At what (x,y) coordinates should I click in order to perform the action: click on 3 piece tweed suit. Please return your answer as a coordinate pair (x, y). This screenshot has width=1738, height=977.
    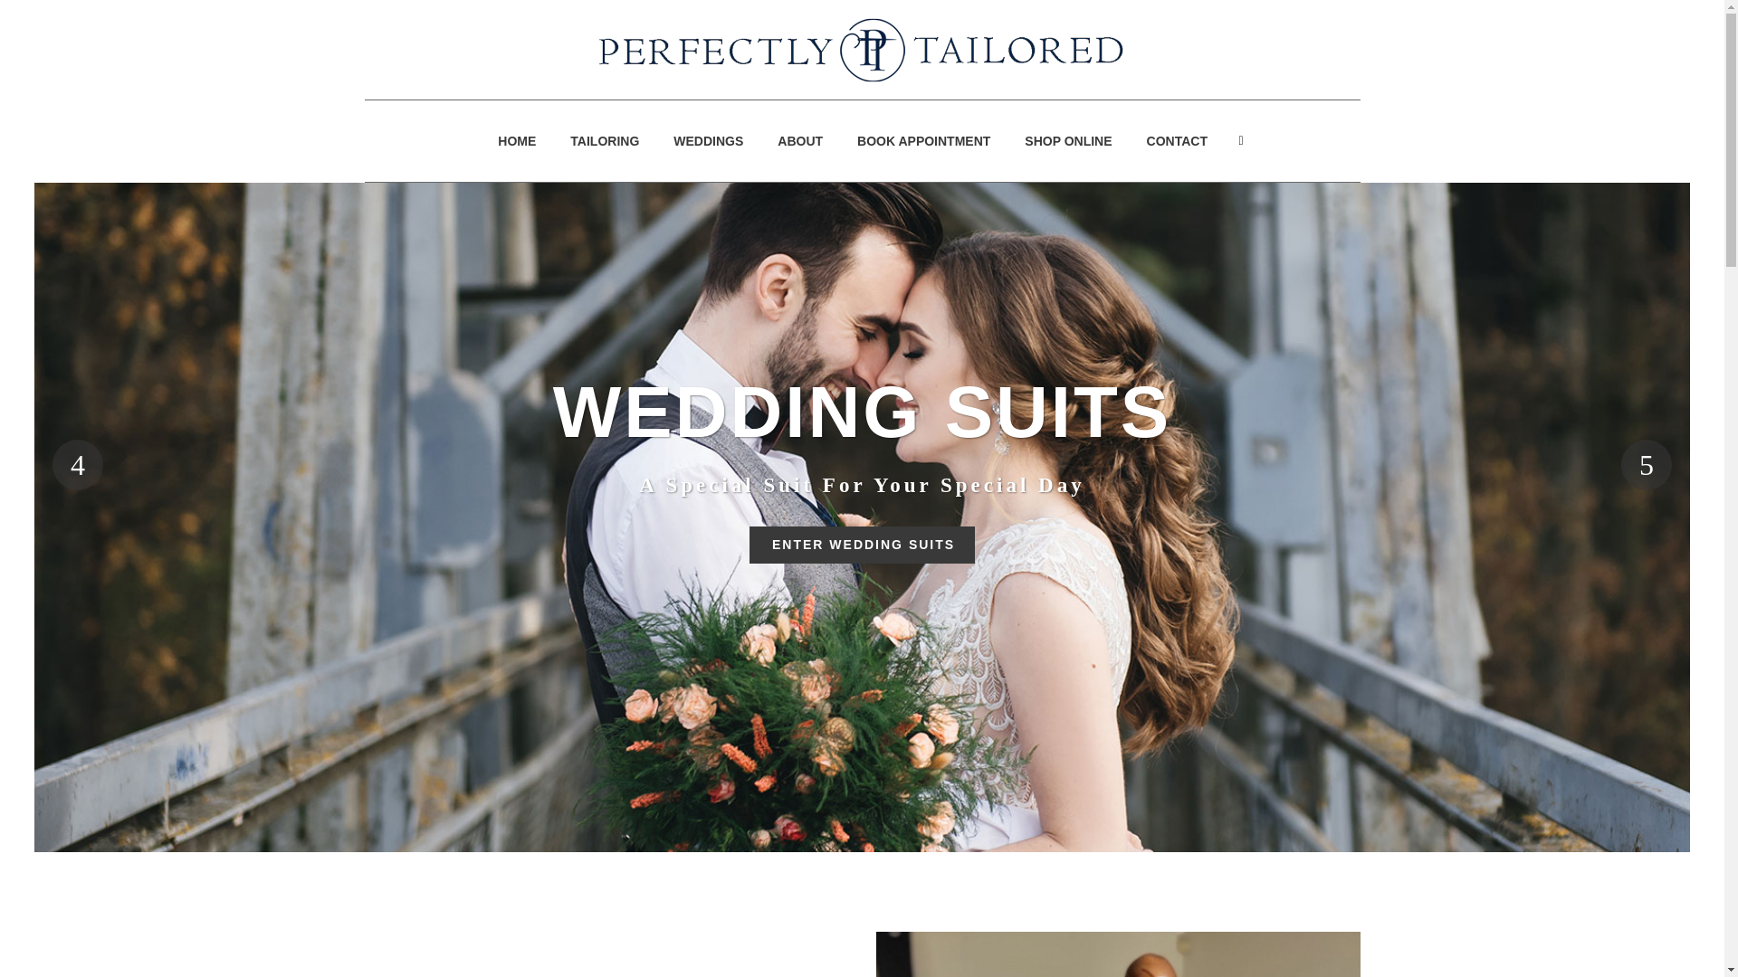
    Looking at the image, I should click on (1118, 954).